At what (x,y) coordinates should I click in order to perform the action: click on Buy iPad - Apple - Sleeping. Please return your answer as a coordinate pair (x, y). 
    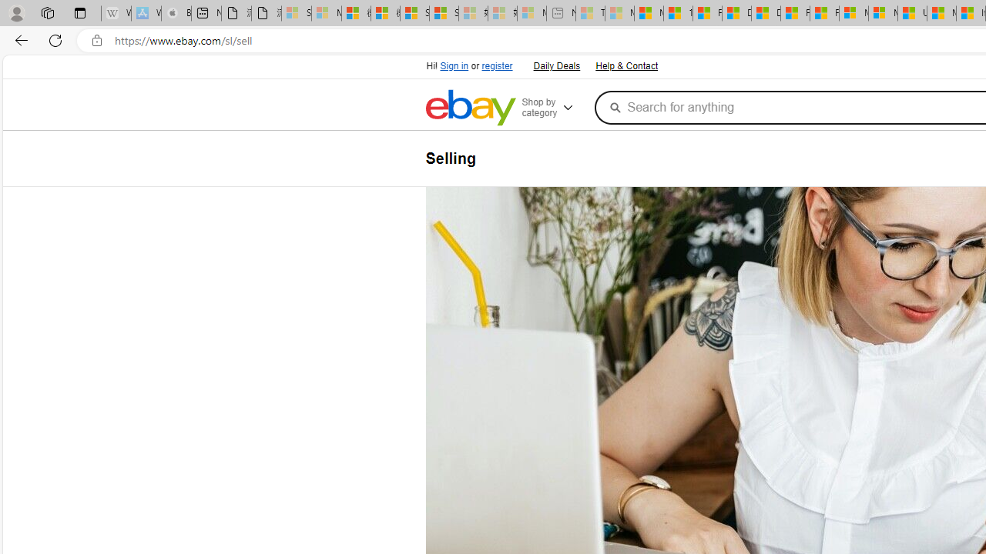
    Looking at the image, I should click on (176, 14).